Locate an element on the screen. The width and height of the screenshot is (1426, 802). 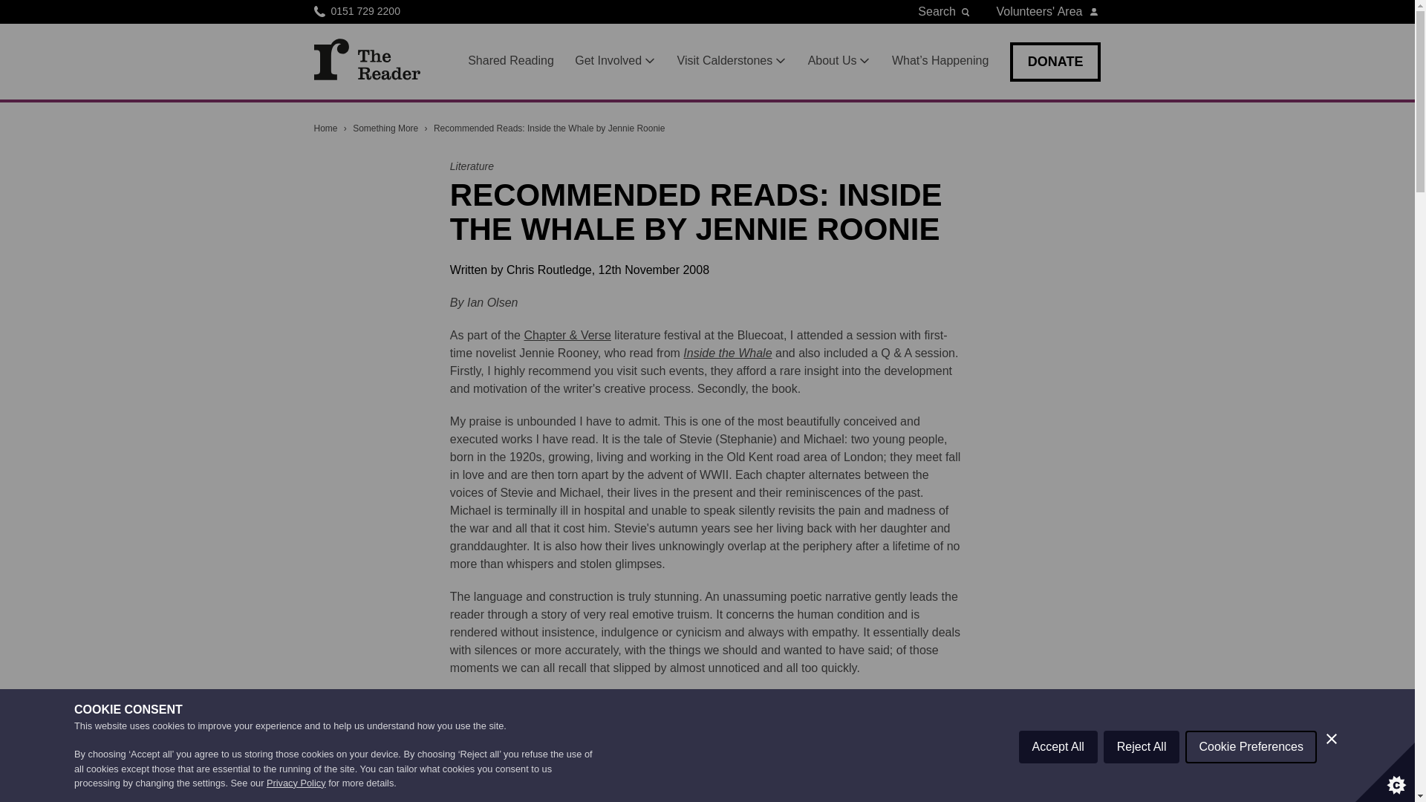
Get Involved is located at coordinates (615, 61).